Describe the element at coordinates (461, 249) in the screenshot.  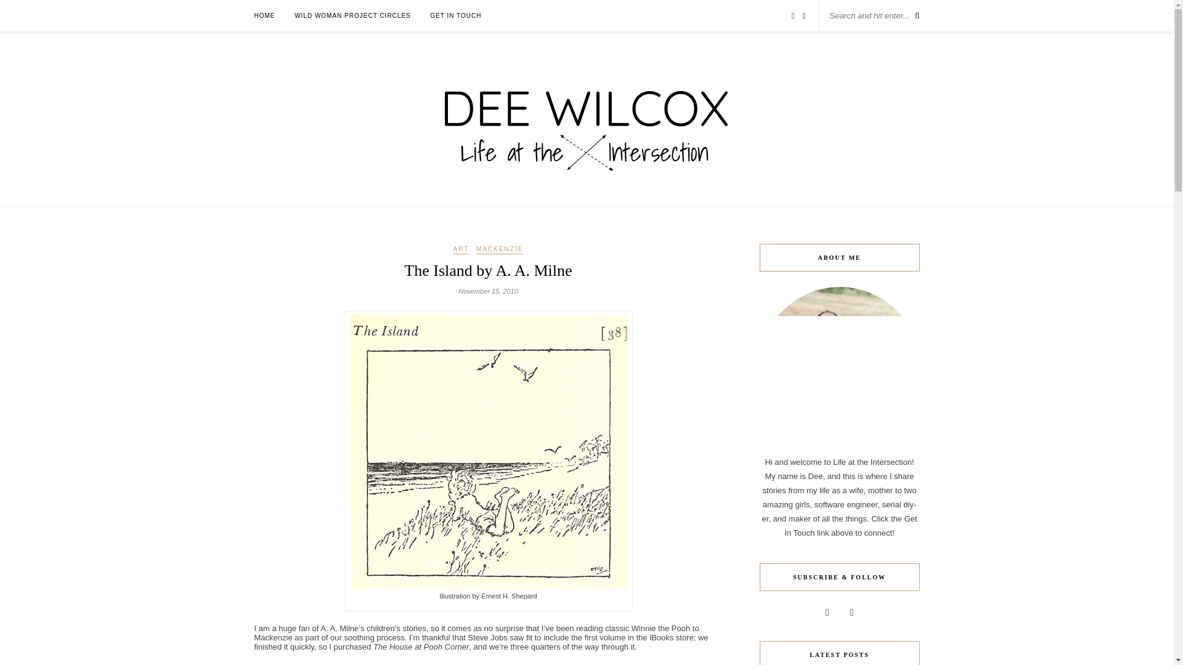
I see `View all posts in Art` at that location.